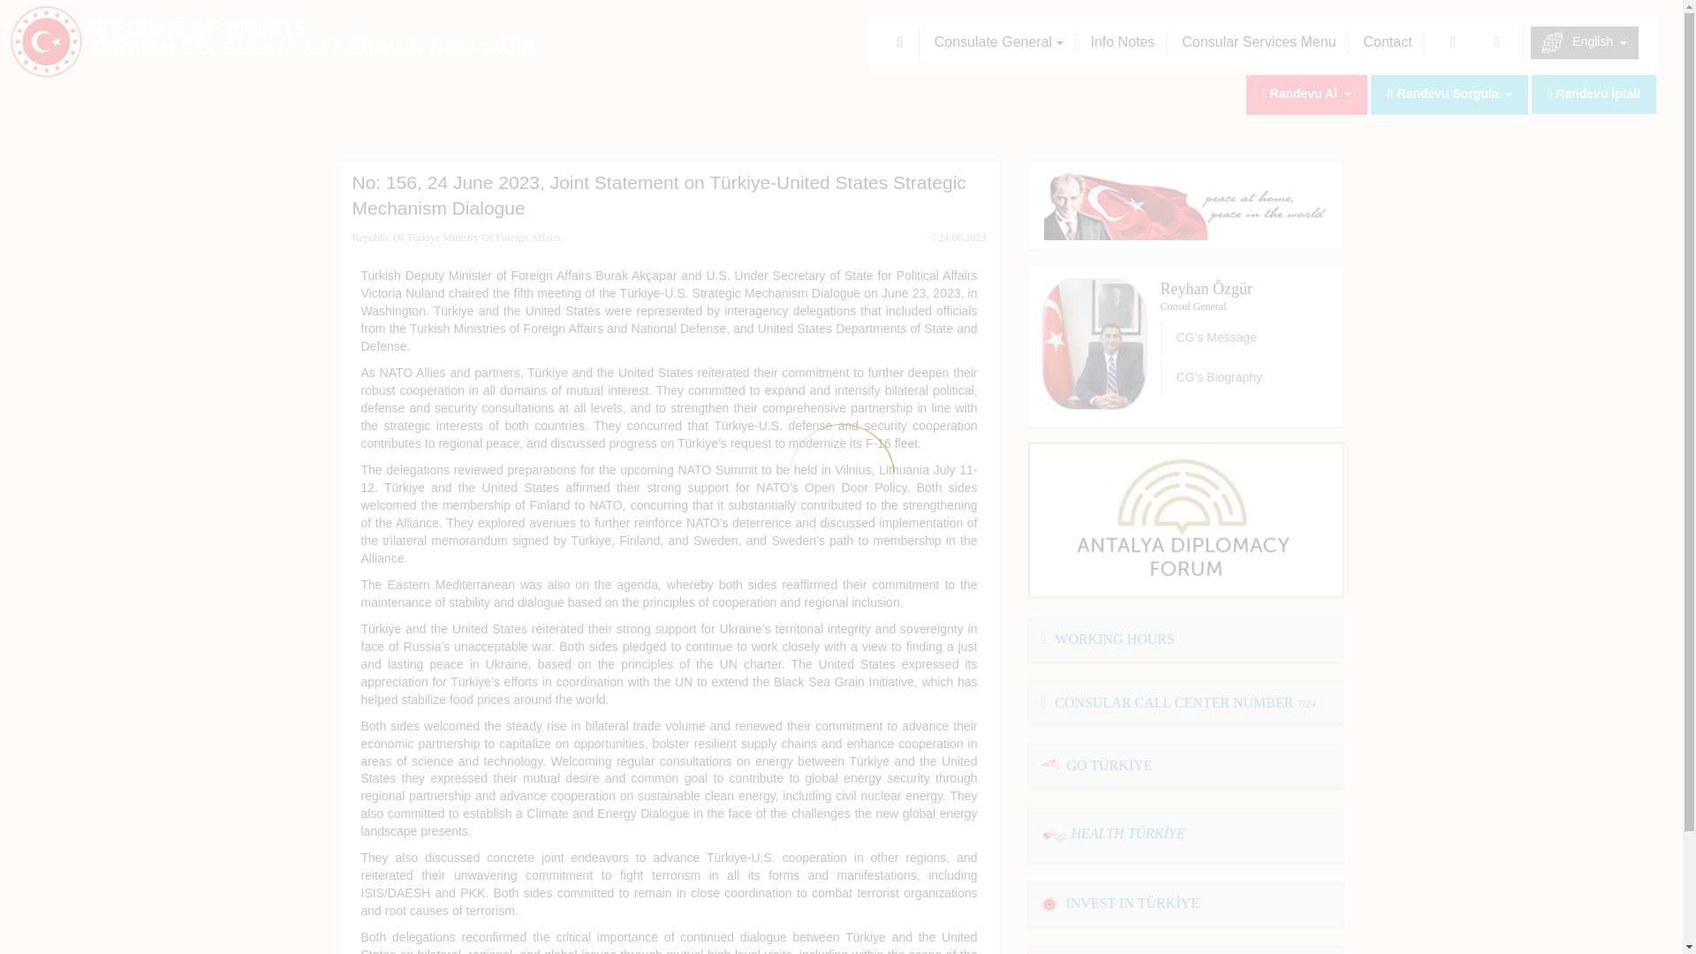 This screenshot has width=1696, height=954. I want to click on CG's Biography, so click(1245, 378).